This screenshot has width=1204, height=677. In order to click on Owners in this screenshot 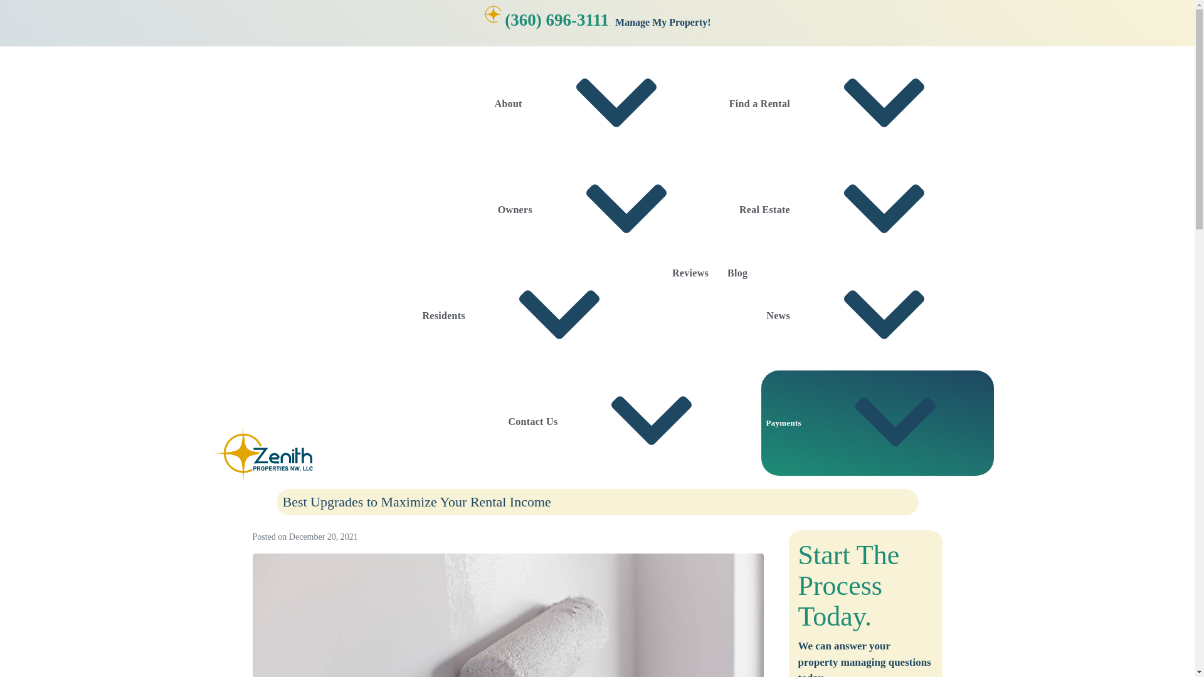, I will do `click(609, 211)`.